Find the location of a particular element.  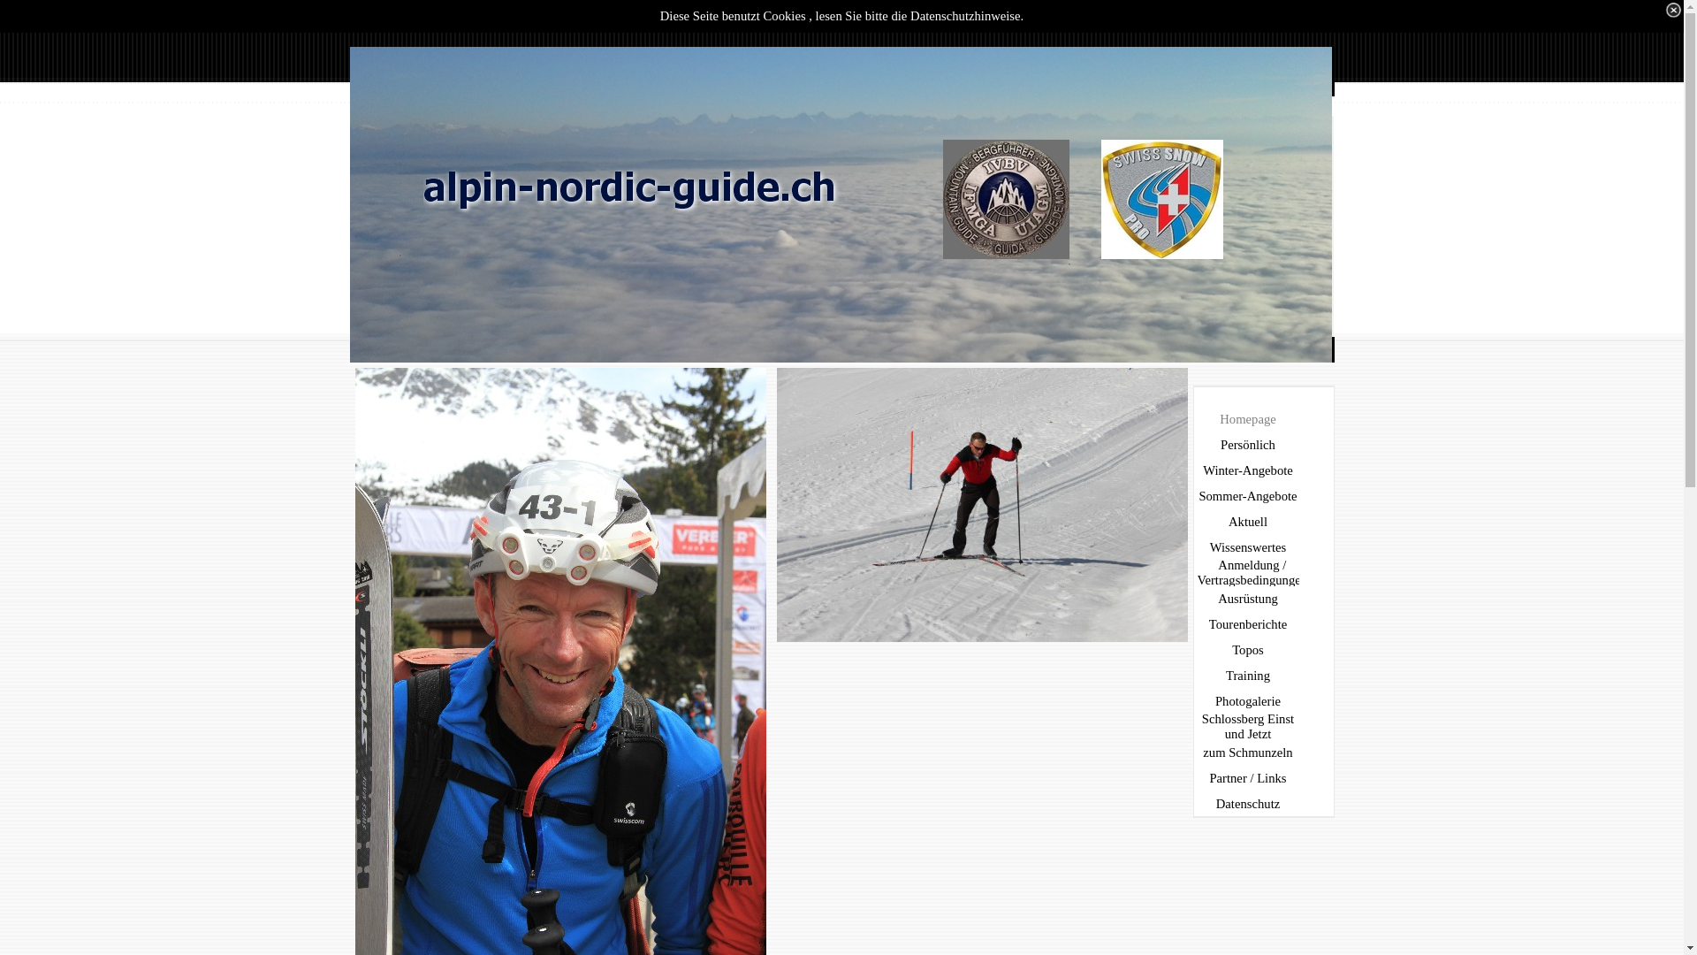

Wissenswertes is located at coordinates (1250, 548).